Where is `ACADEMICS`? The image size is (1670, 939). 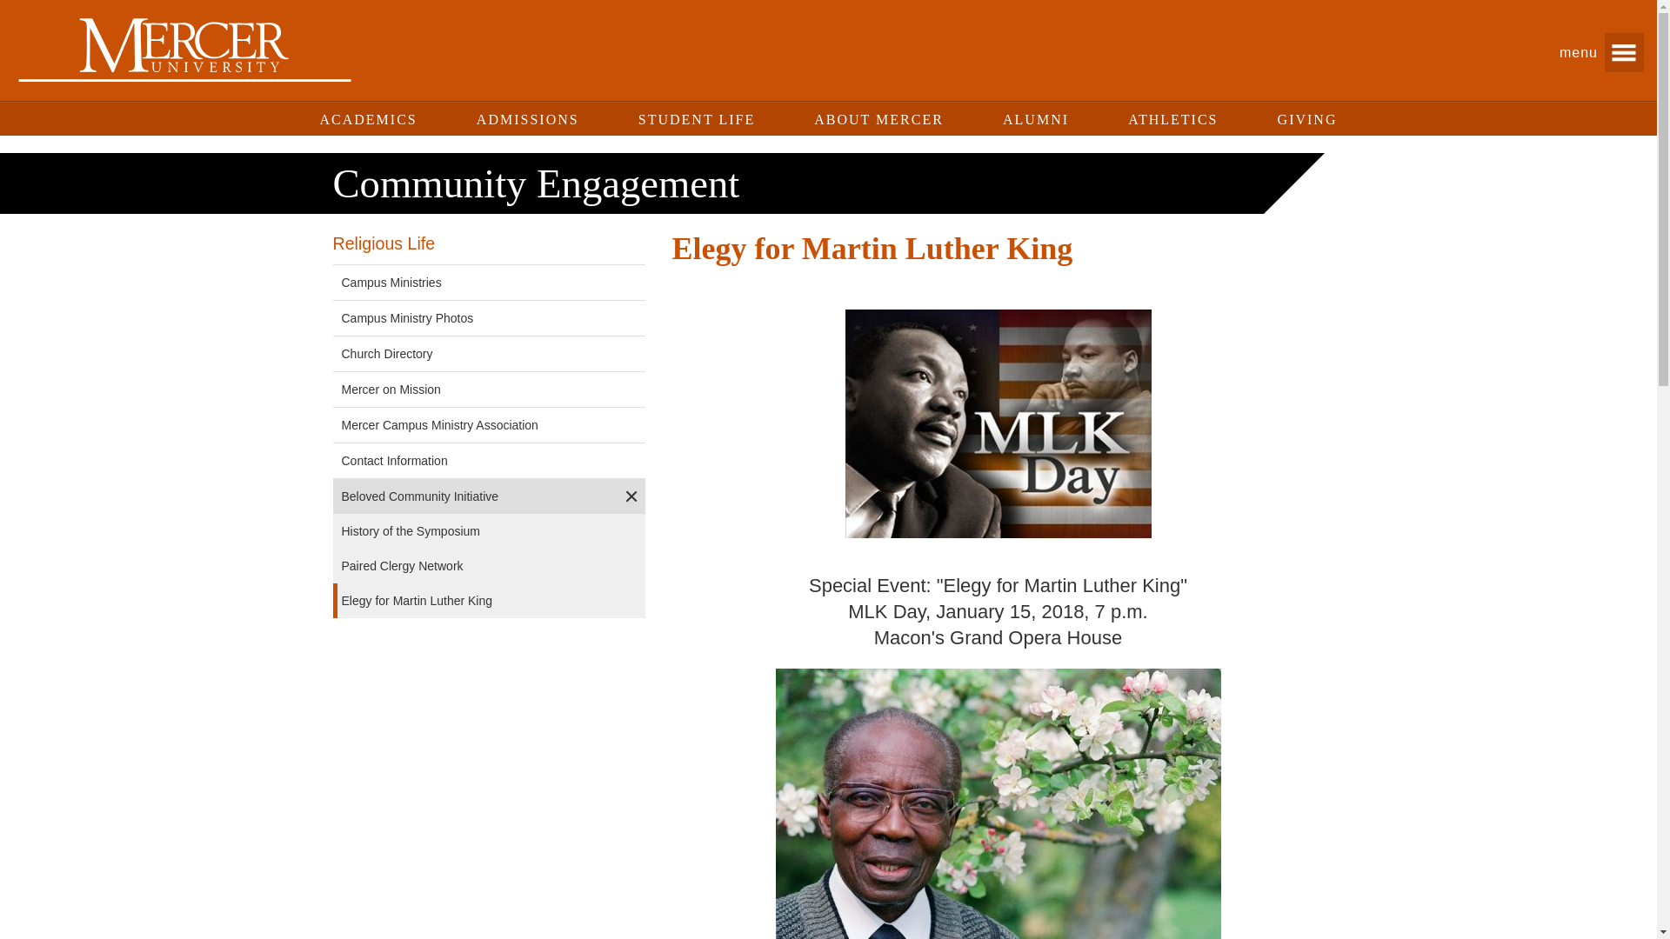
ACADEMICS is located at coordinates (372, 119).